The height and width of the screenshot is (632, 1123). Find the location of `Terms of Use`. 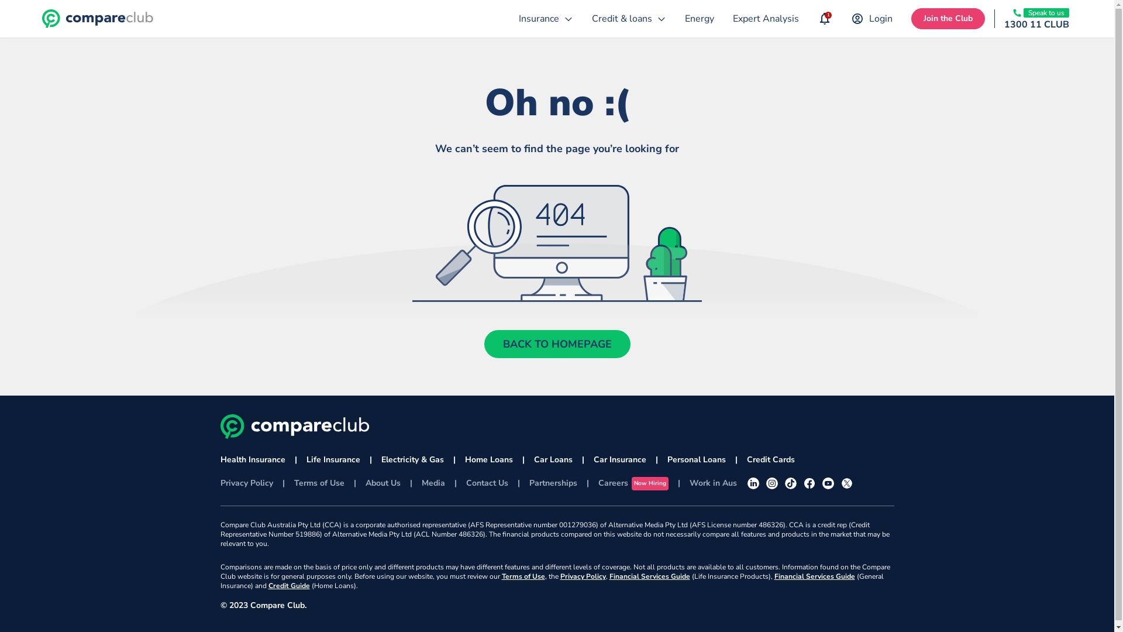

Terms of Use is located at coordinates (523, 576).